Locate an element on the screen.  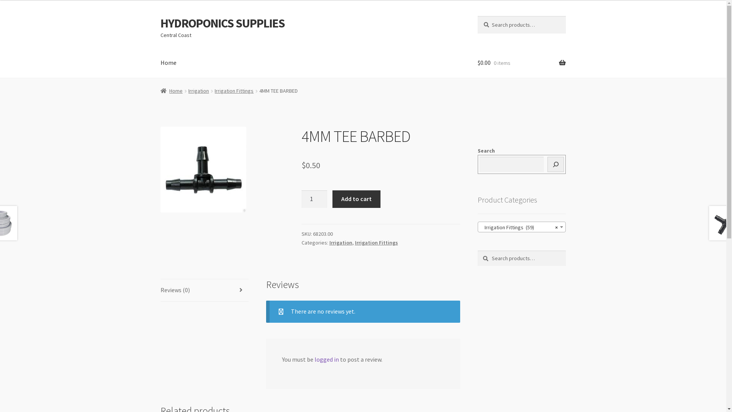
Irrigation Fittings is located at coordinates (377, 243).